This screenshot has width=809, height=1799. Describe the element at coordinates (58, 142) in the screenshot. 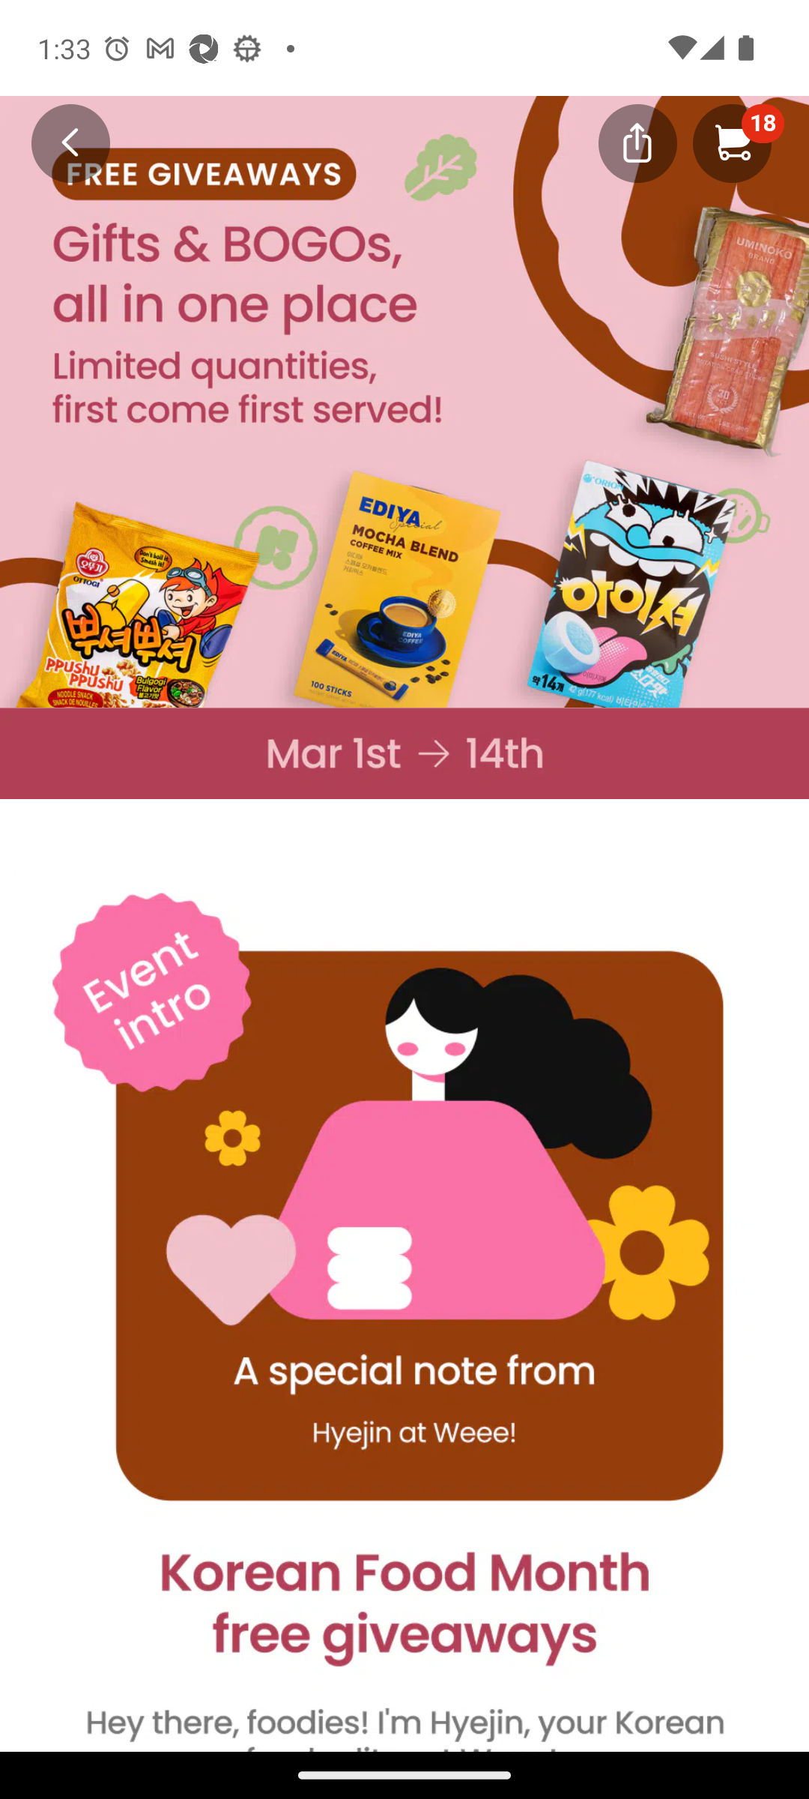

I see `Weee! - Groceries Delivered` at that location.